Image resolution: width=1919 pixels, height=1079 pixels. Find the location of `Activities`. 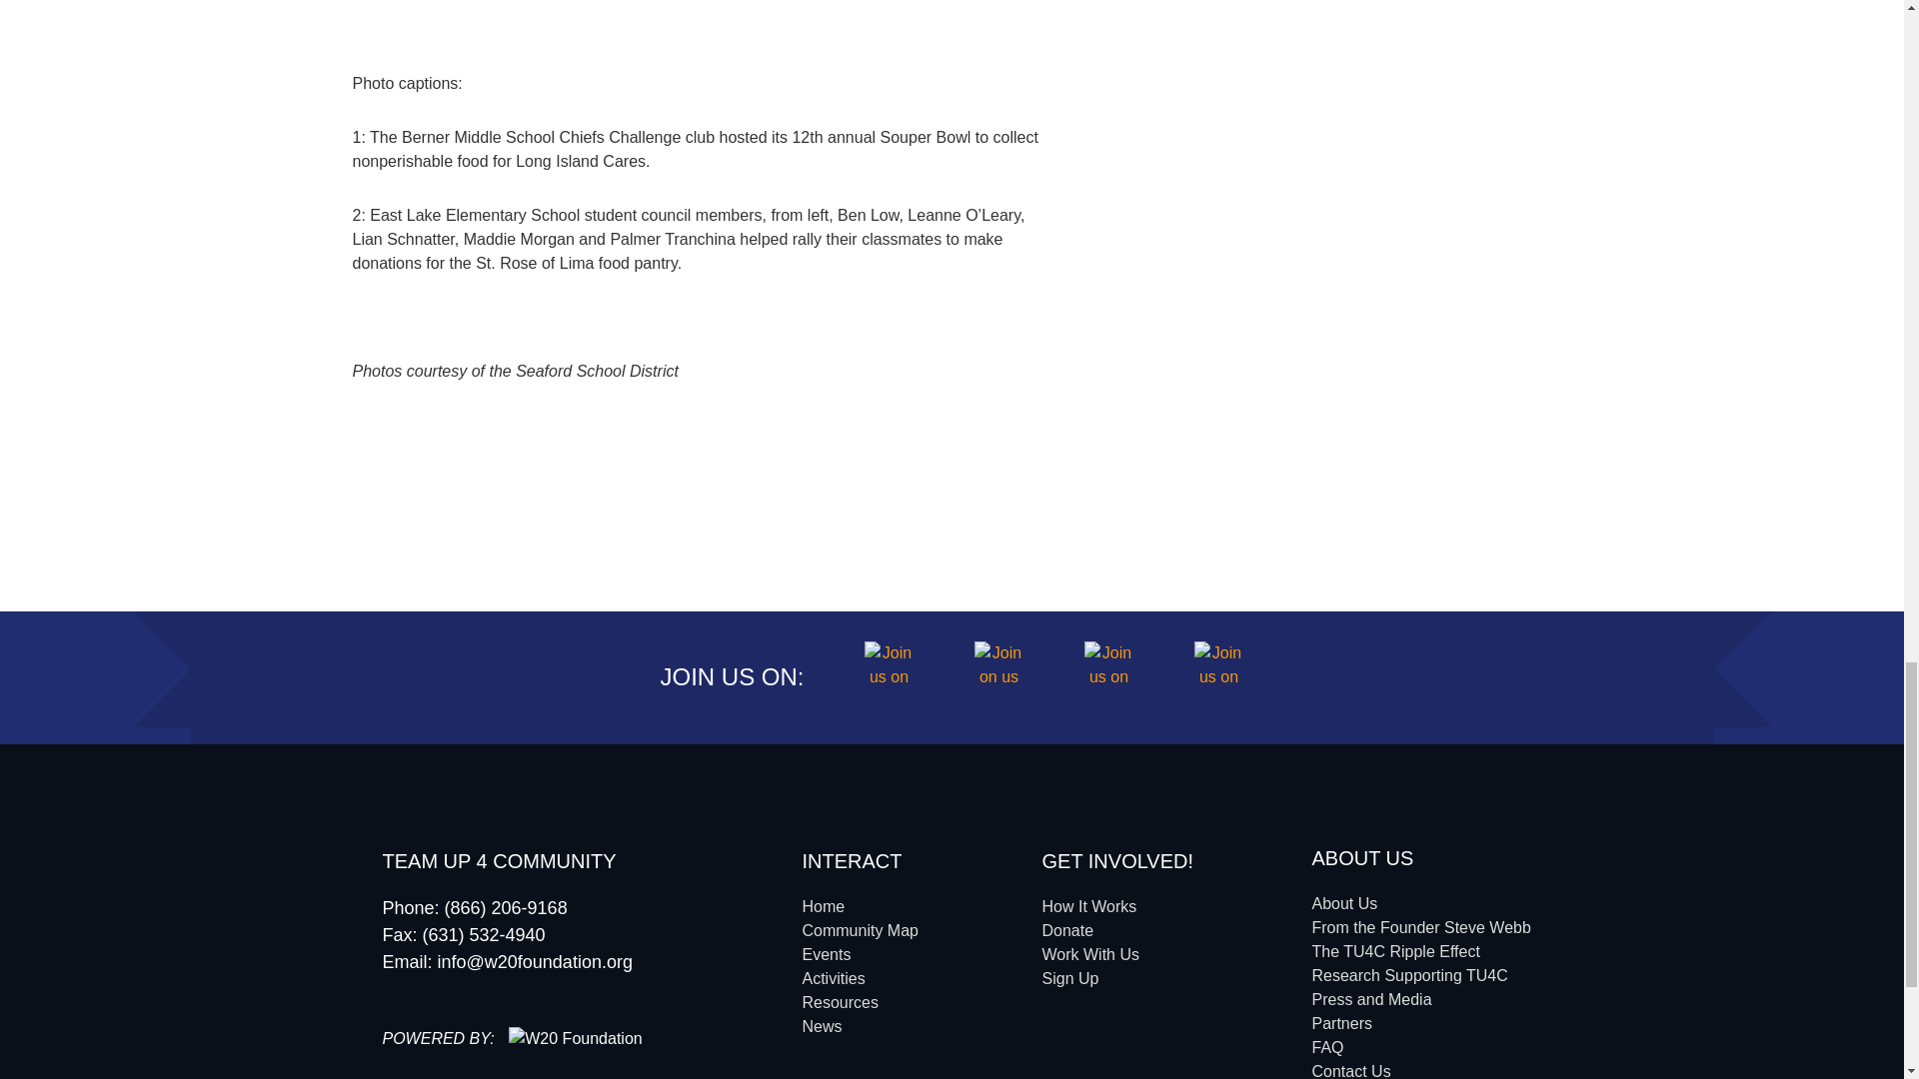

Activities is located at coordinates (834, 978).